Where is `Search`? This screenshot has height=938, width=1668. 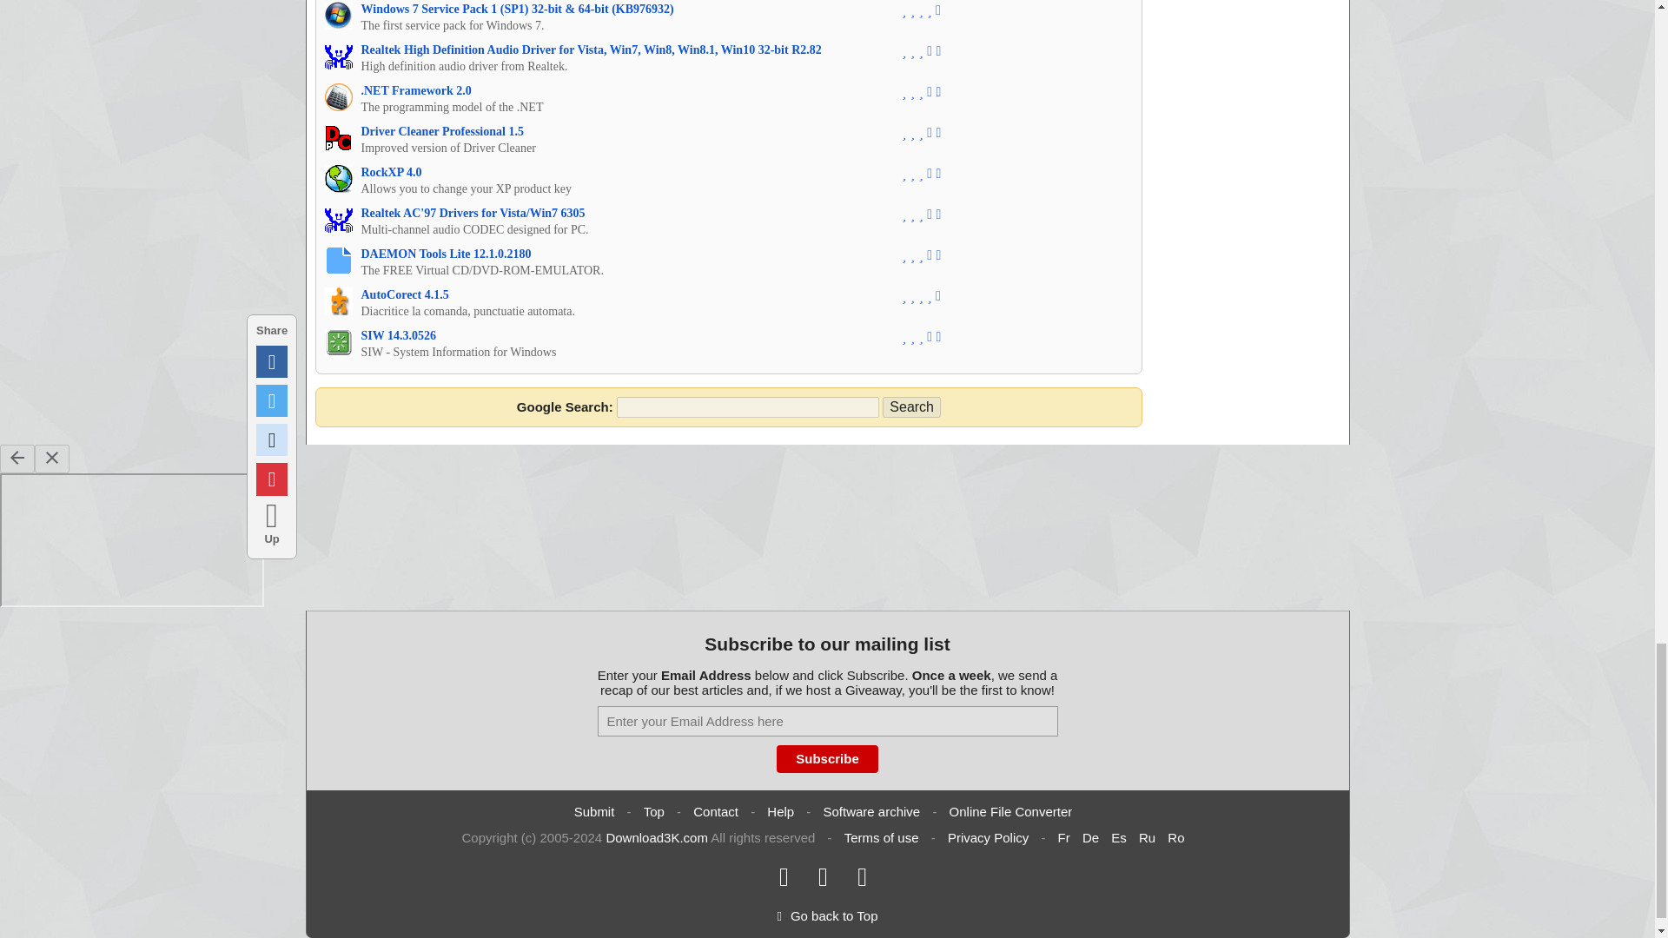 Search is located at coordinates (910, 406).